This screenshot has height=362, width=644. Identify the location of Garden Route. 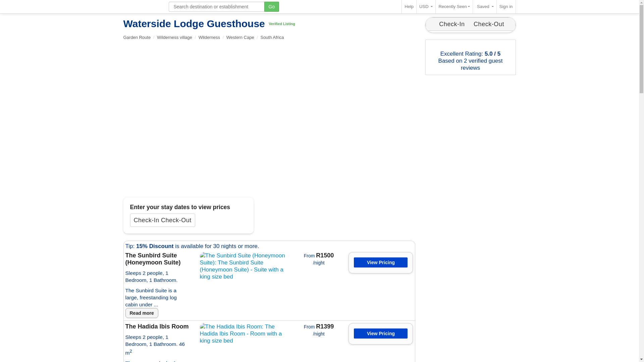
(137, 37).